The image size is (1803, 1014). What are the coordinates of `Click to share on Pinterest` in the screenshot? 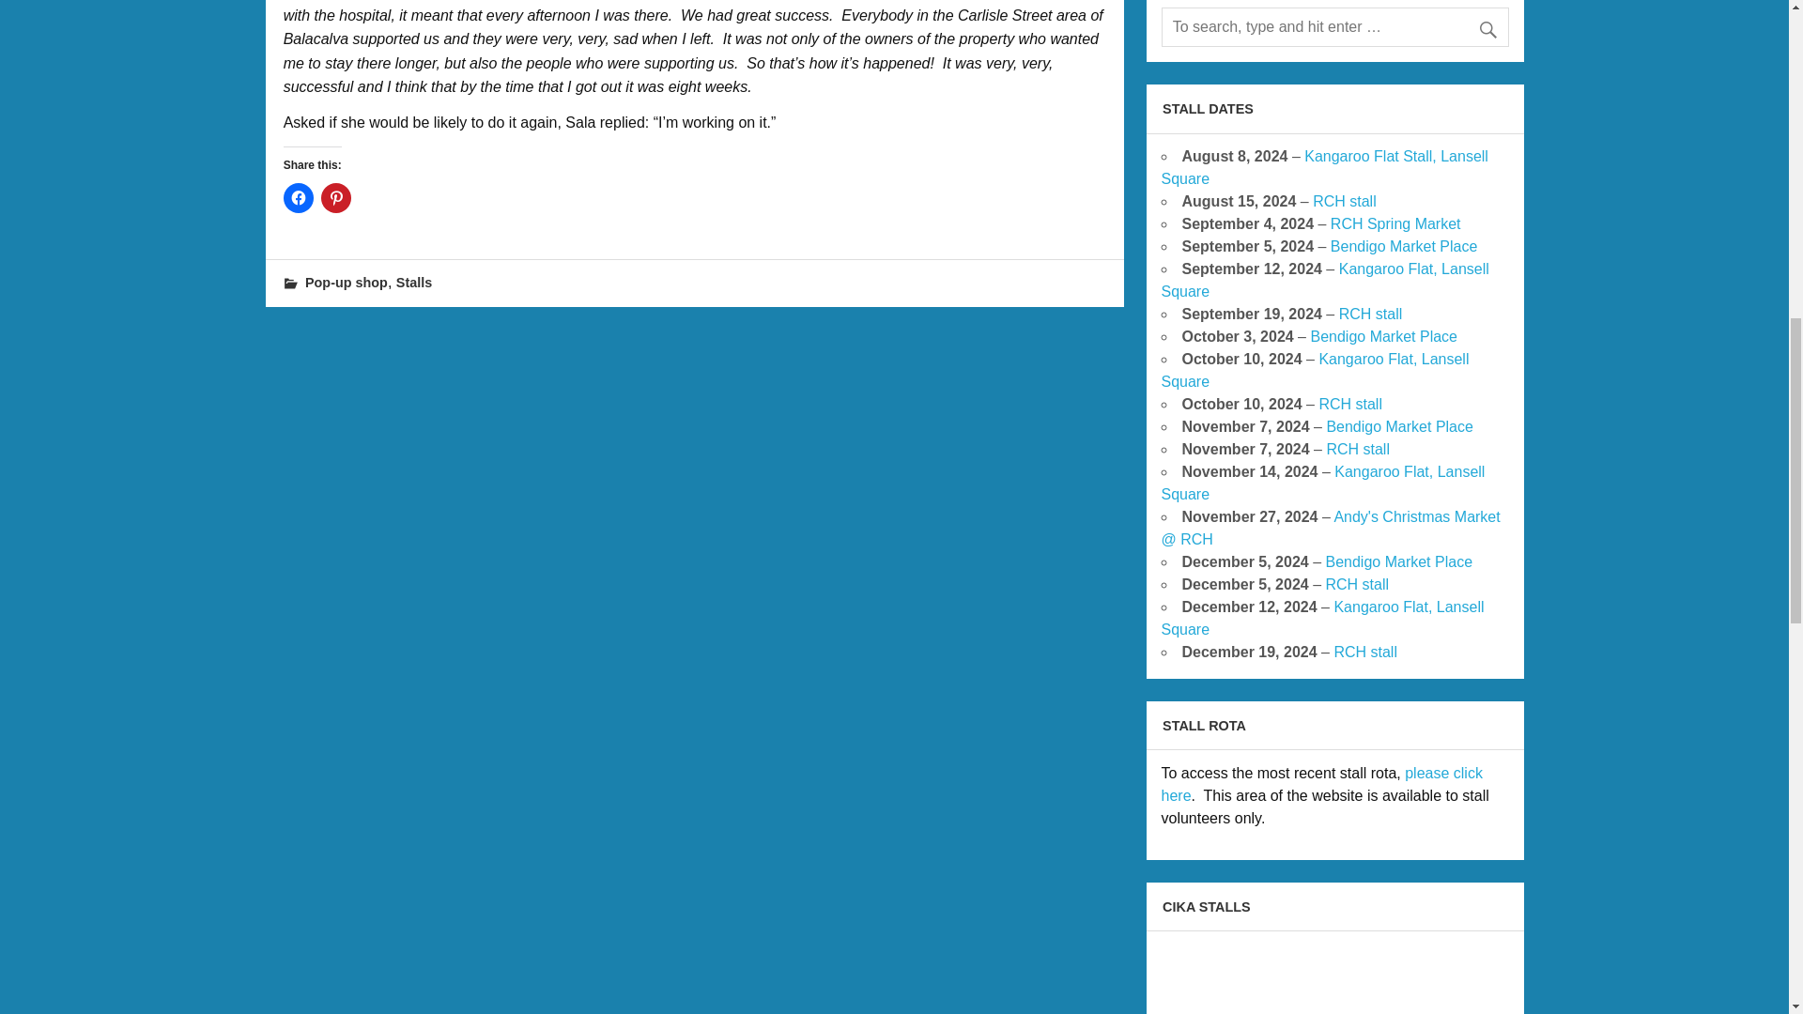 It's located at (336, 197).